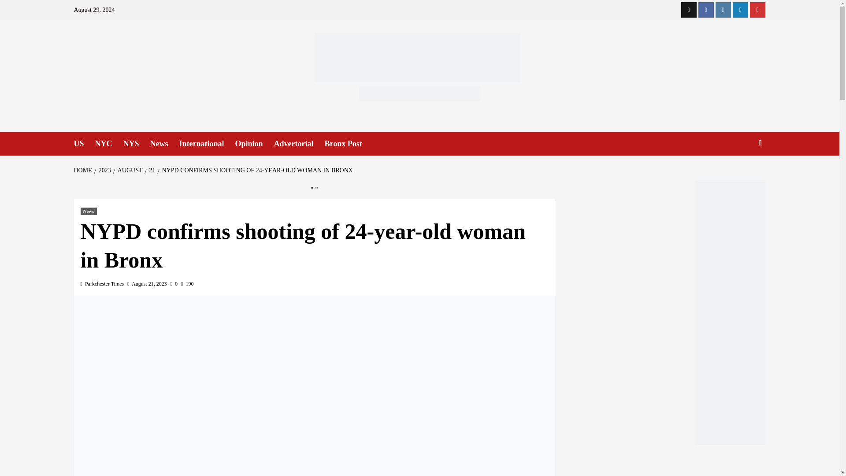 The image size is (846, 476). What do you see at coordinates (84, 170) in the screenshot?
I see `HOME` at bounding box center [84, 170].